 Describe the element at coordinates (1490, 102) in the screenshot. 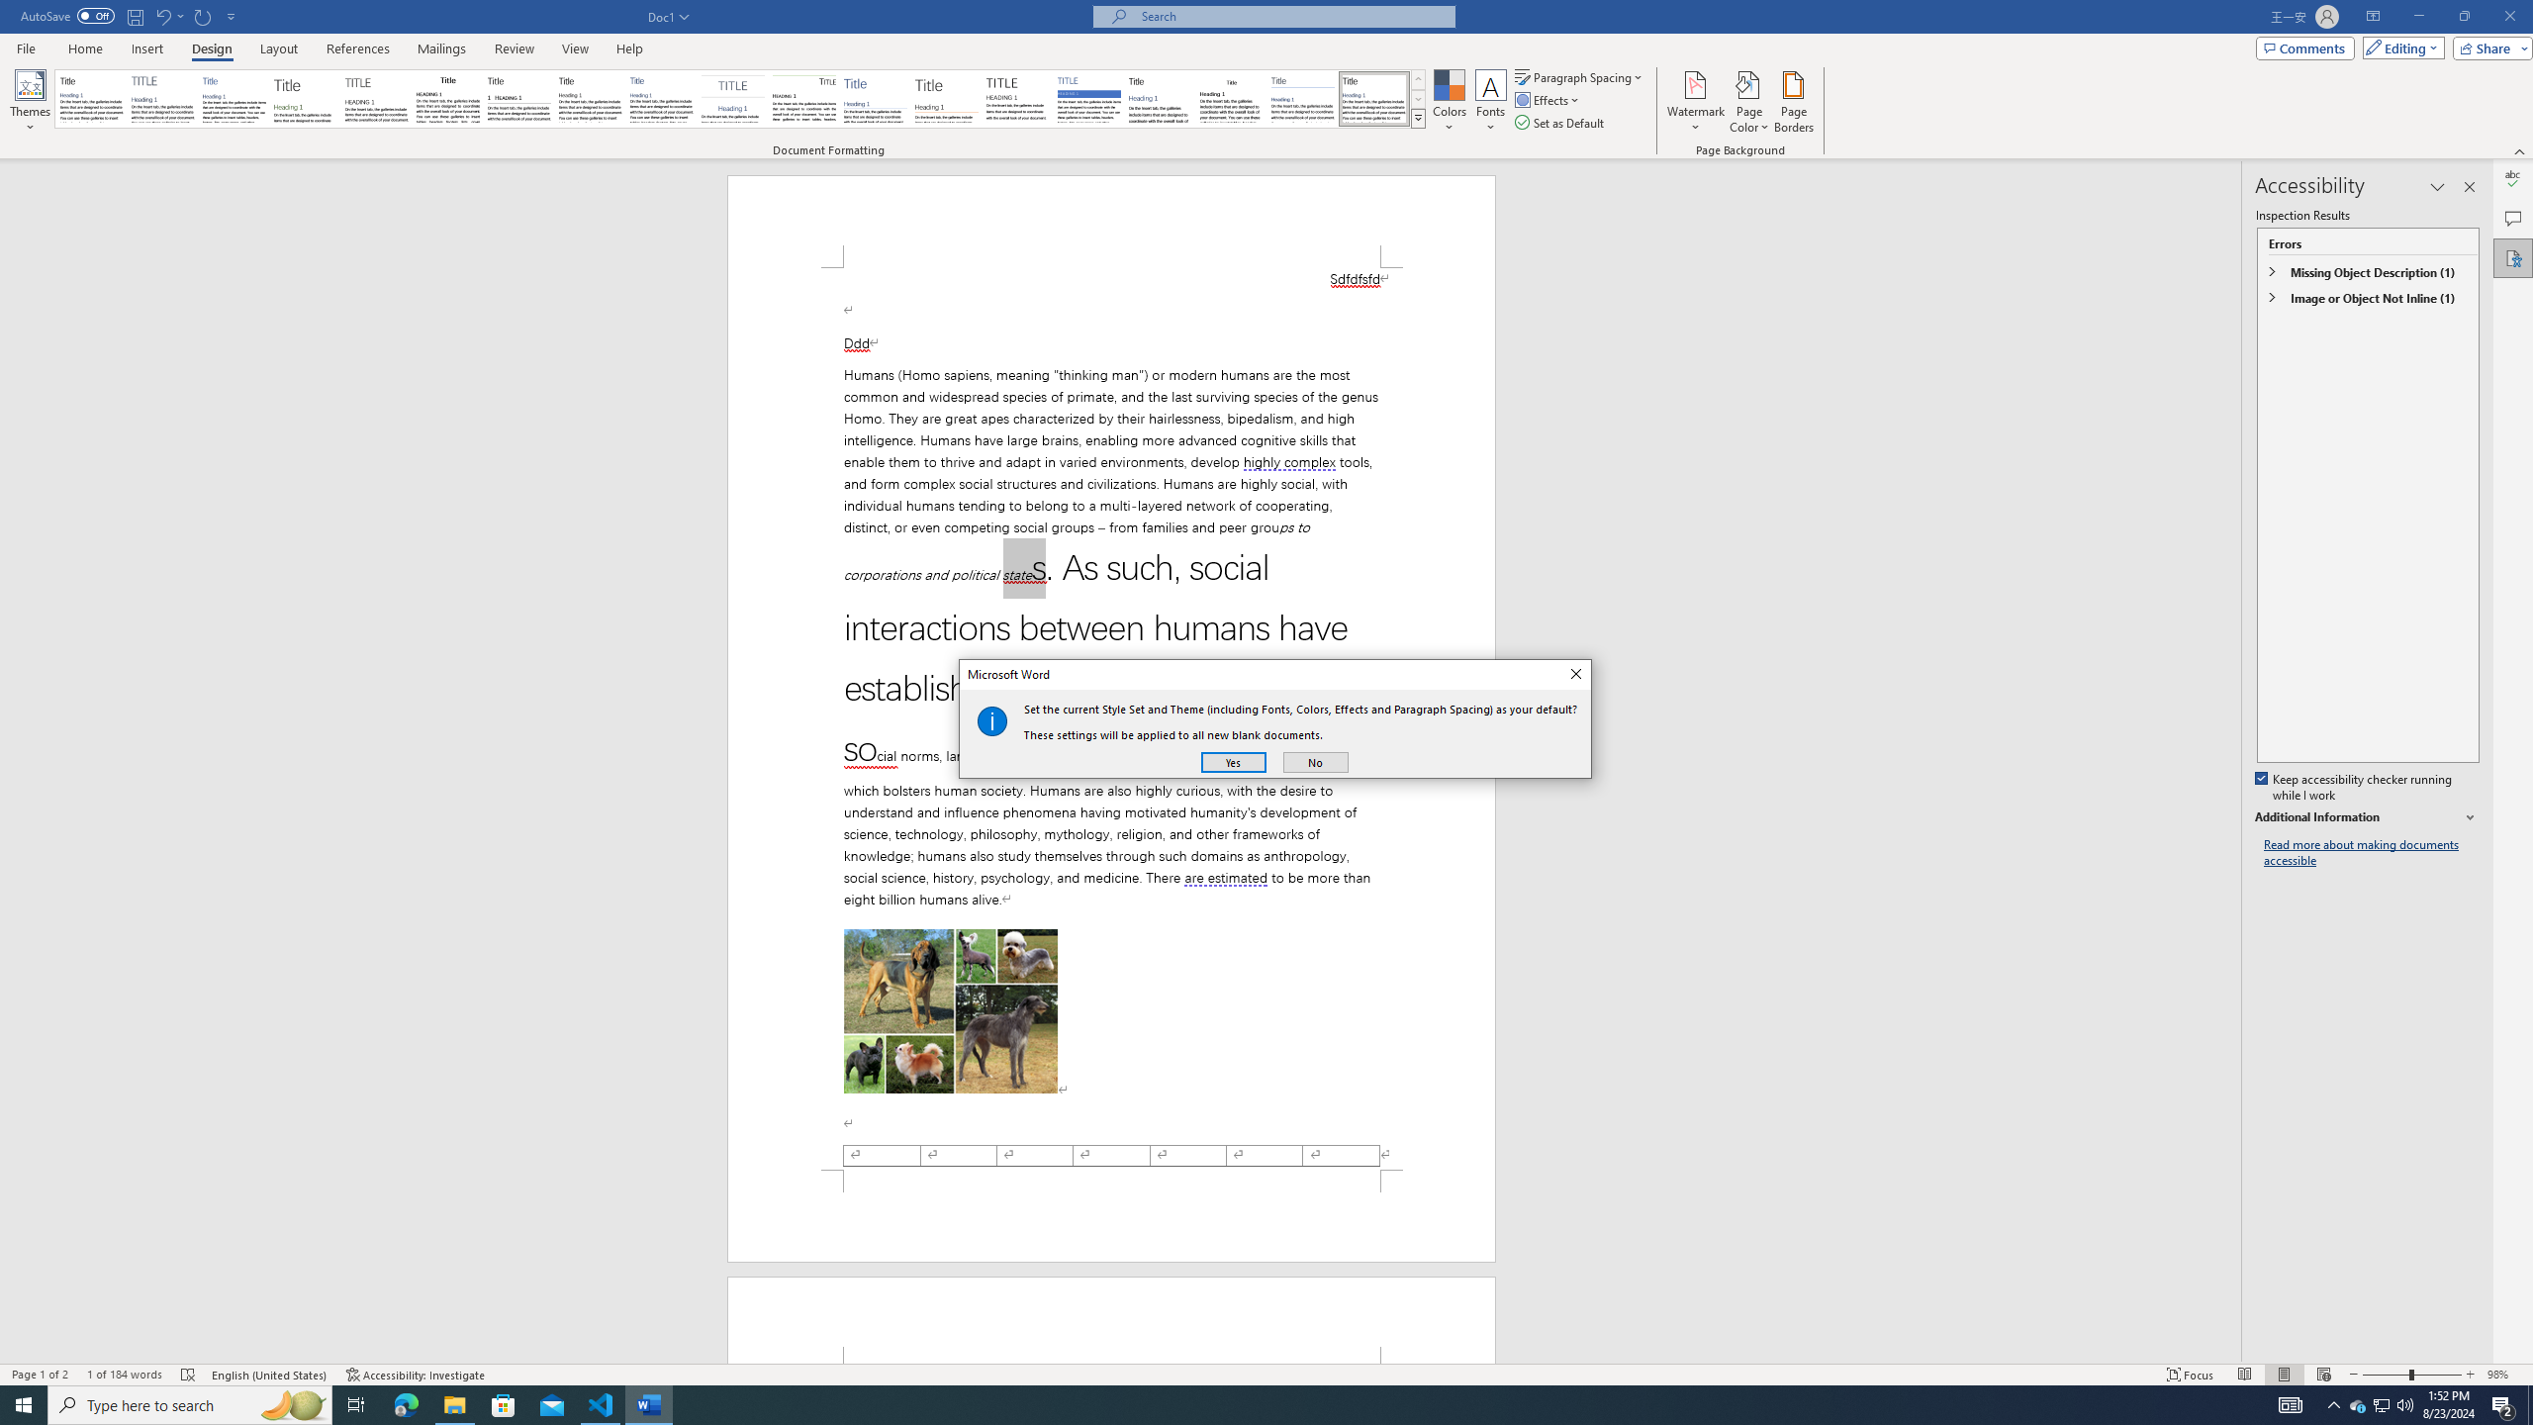

I see `Fonts` at that location.